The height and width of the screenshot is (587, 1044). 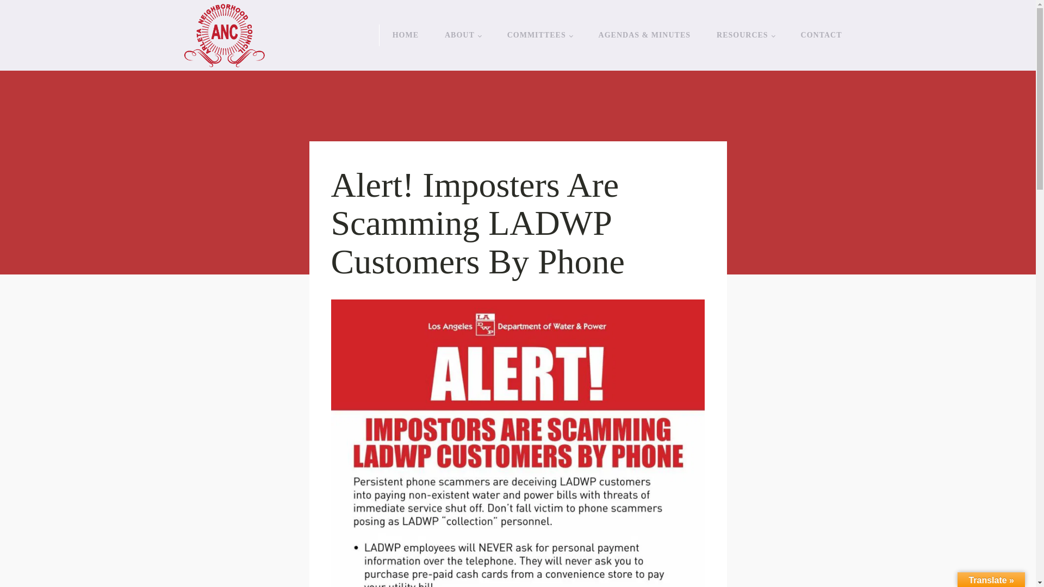 What do you see at coordinates (745, 35) in the screenshot?
I see `RESOURCES` at bounding box center [745, 35].